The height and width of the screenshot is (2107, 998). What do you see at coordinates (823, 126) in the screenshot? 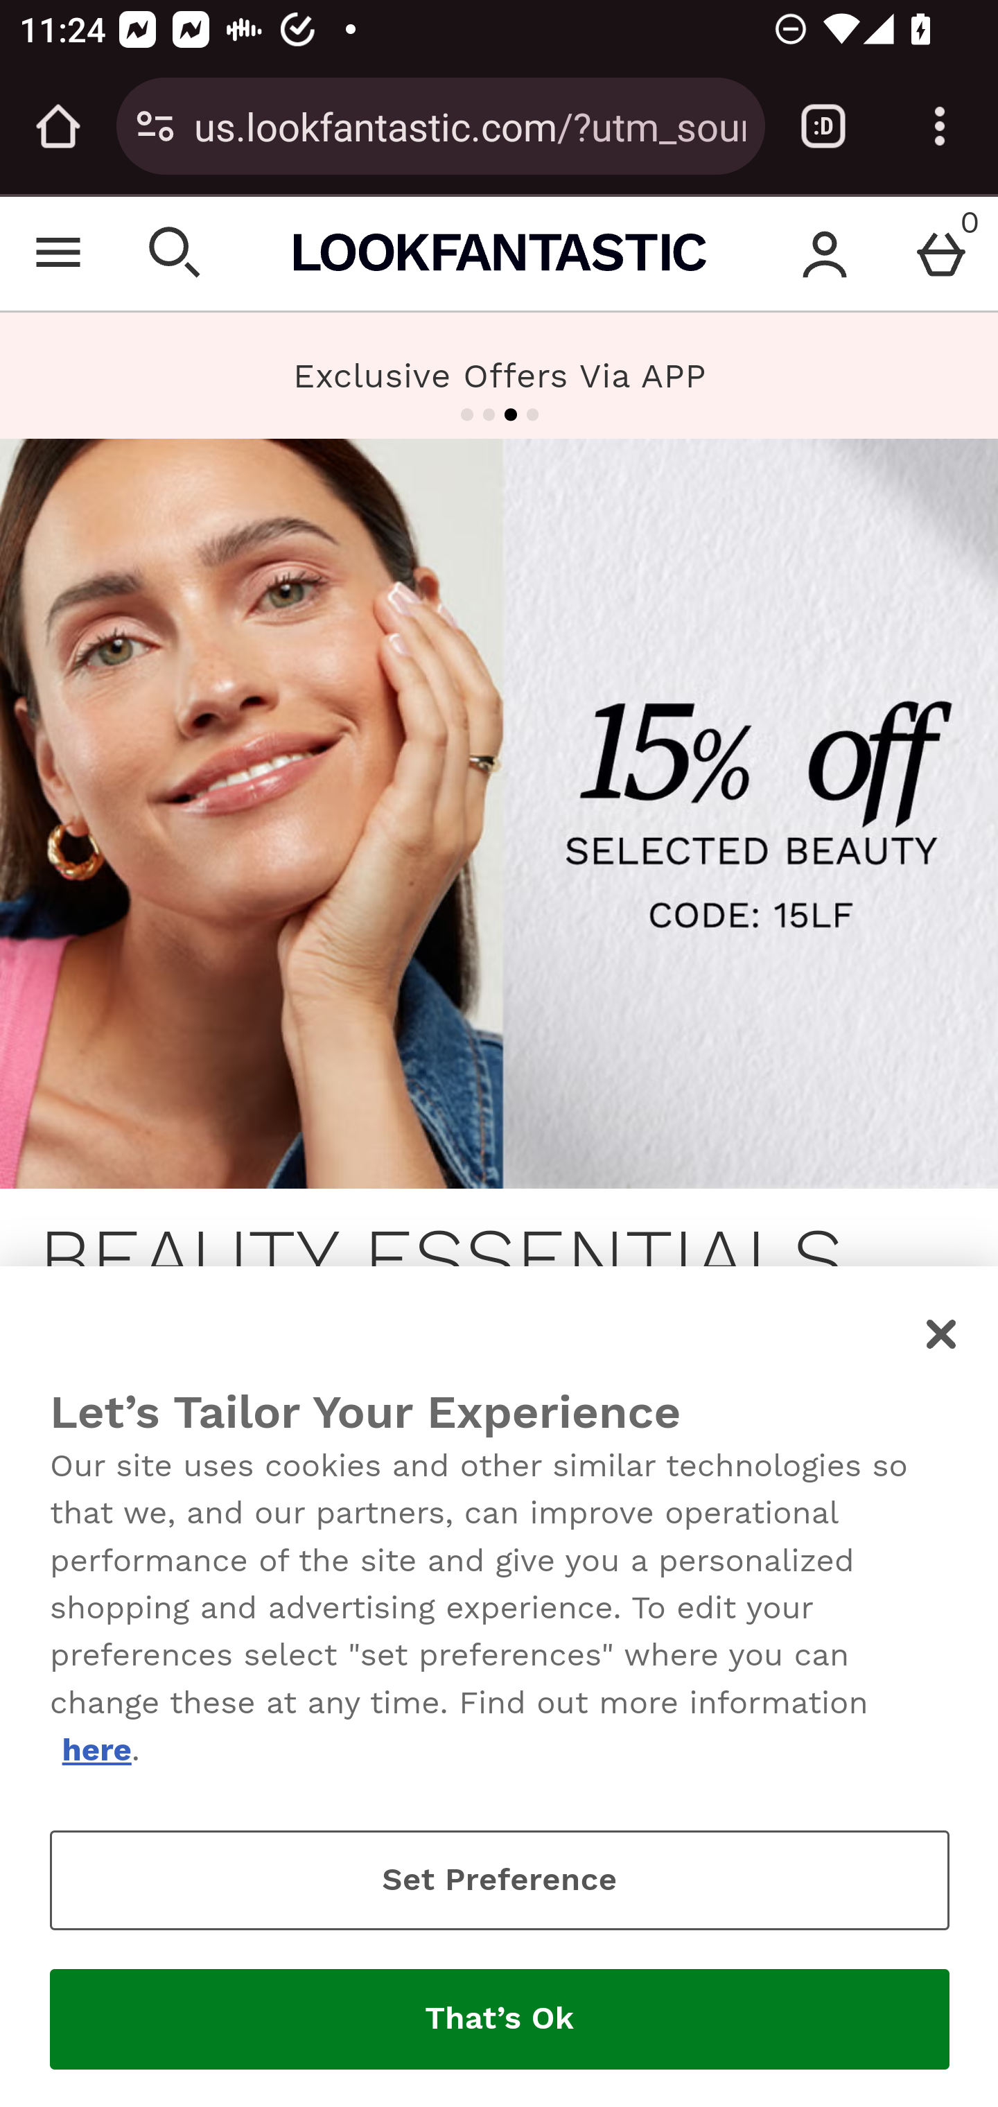
I see `Switch or close tabs` at bounding box center [823, 126].